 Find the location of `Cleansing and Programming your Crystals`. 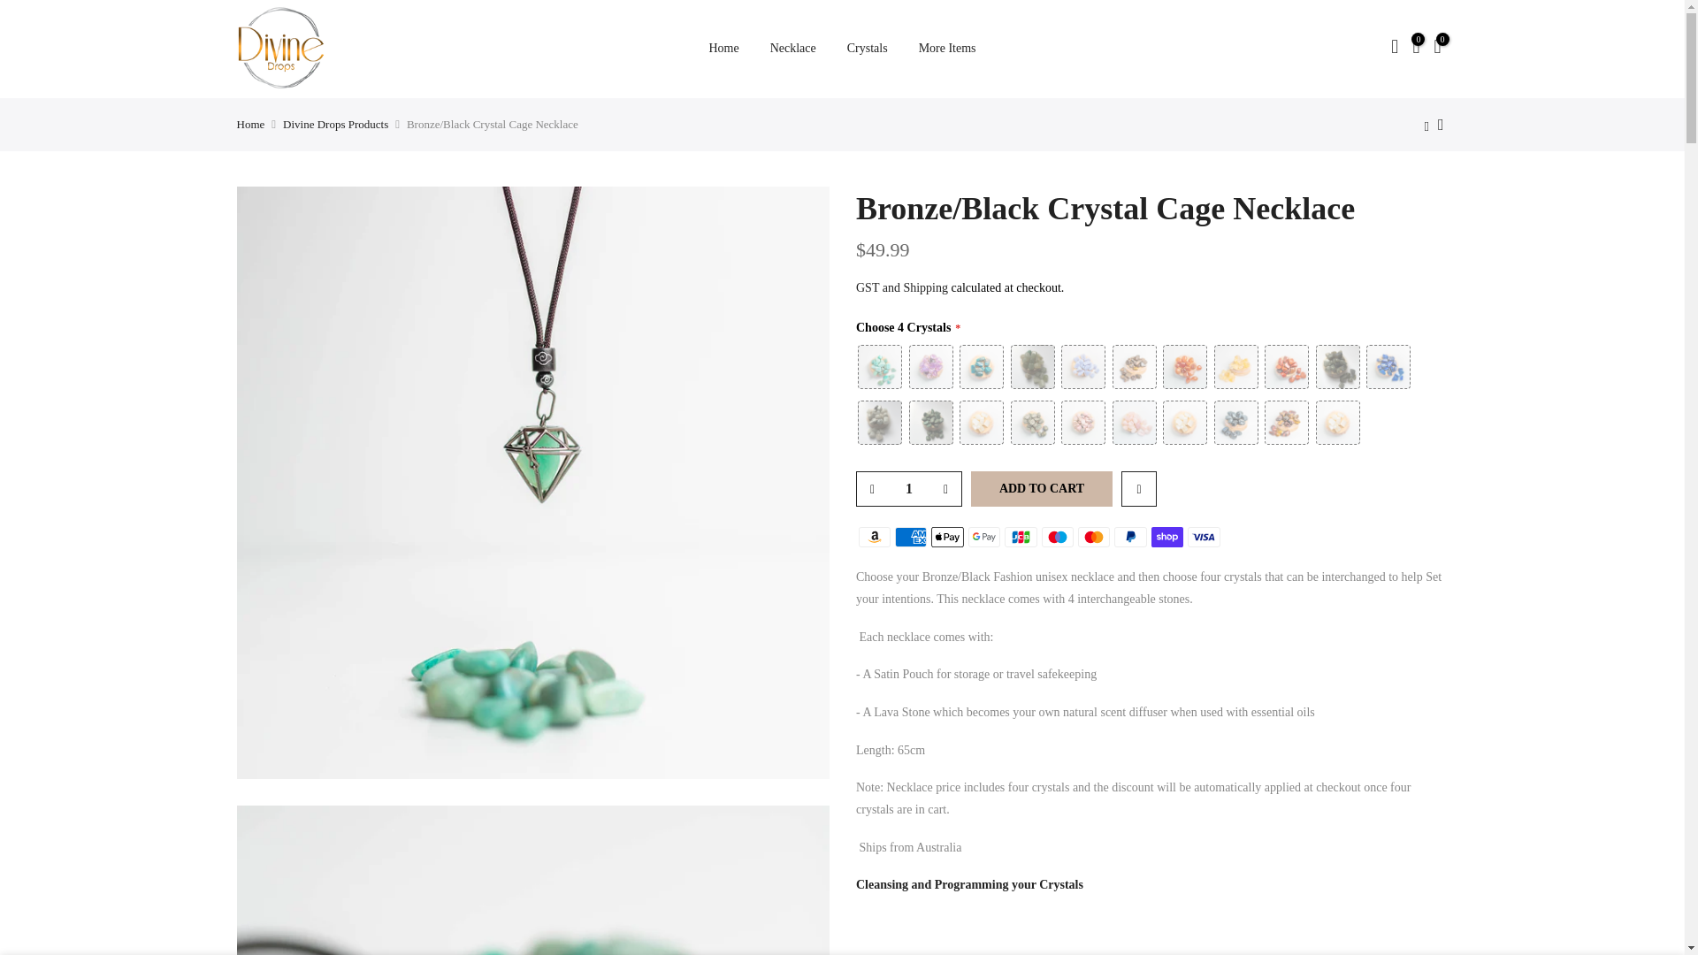

Cleansing and Programming your Crystals is located at coordinates (969, 884).